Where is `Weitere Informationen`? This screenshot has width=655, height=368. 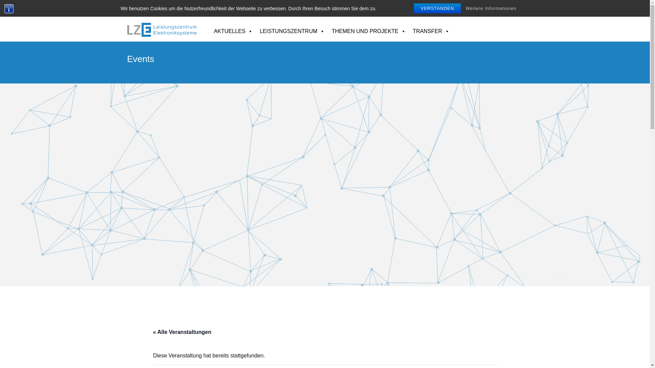
Weitere Informationen is located at coordinates (491, 8).